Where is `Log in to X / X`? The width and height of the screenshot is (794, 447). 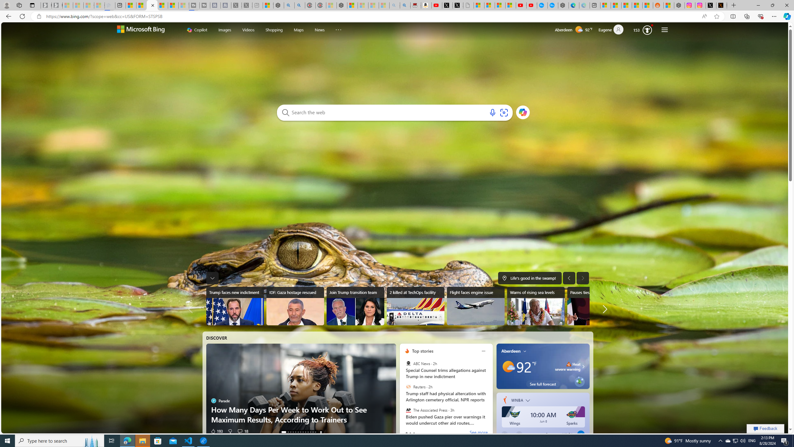
Log in to X / X is located at coordinates (711, 5).